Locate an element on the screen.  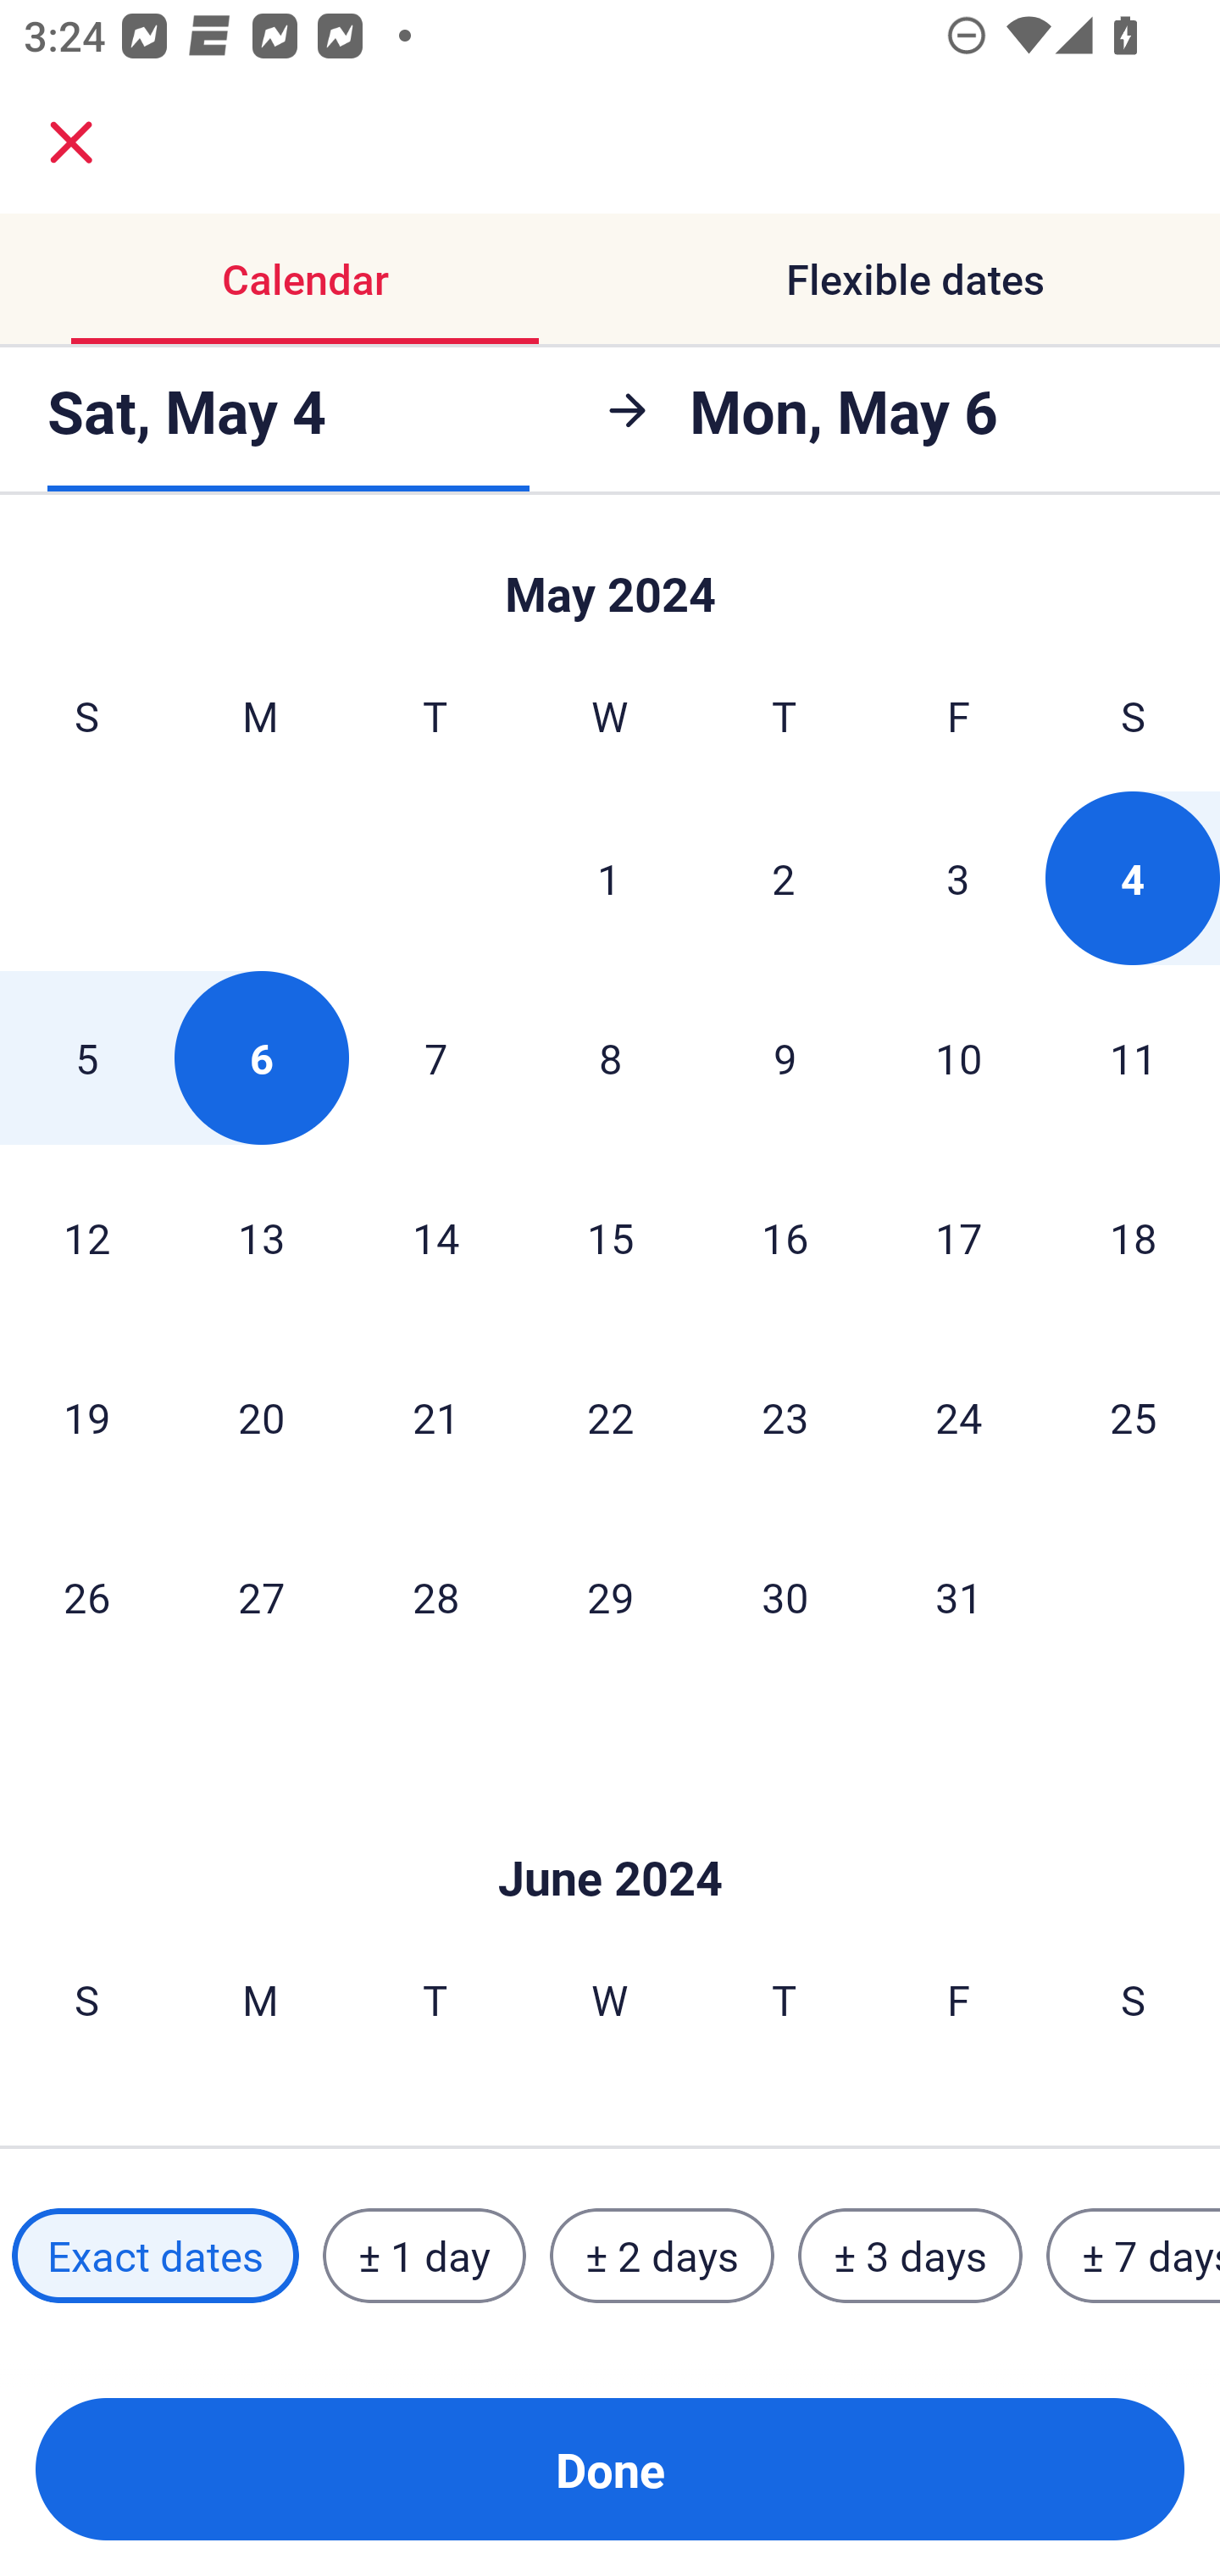
30 Thursday, May 30, 2024 is located at coordinates (785, 1596).